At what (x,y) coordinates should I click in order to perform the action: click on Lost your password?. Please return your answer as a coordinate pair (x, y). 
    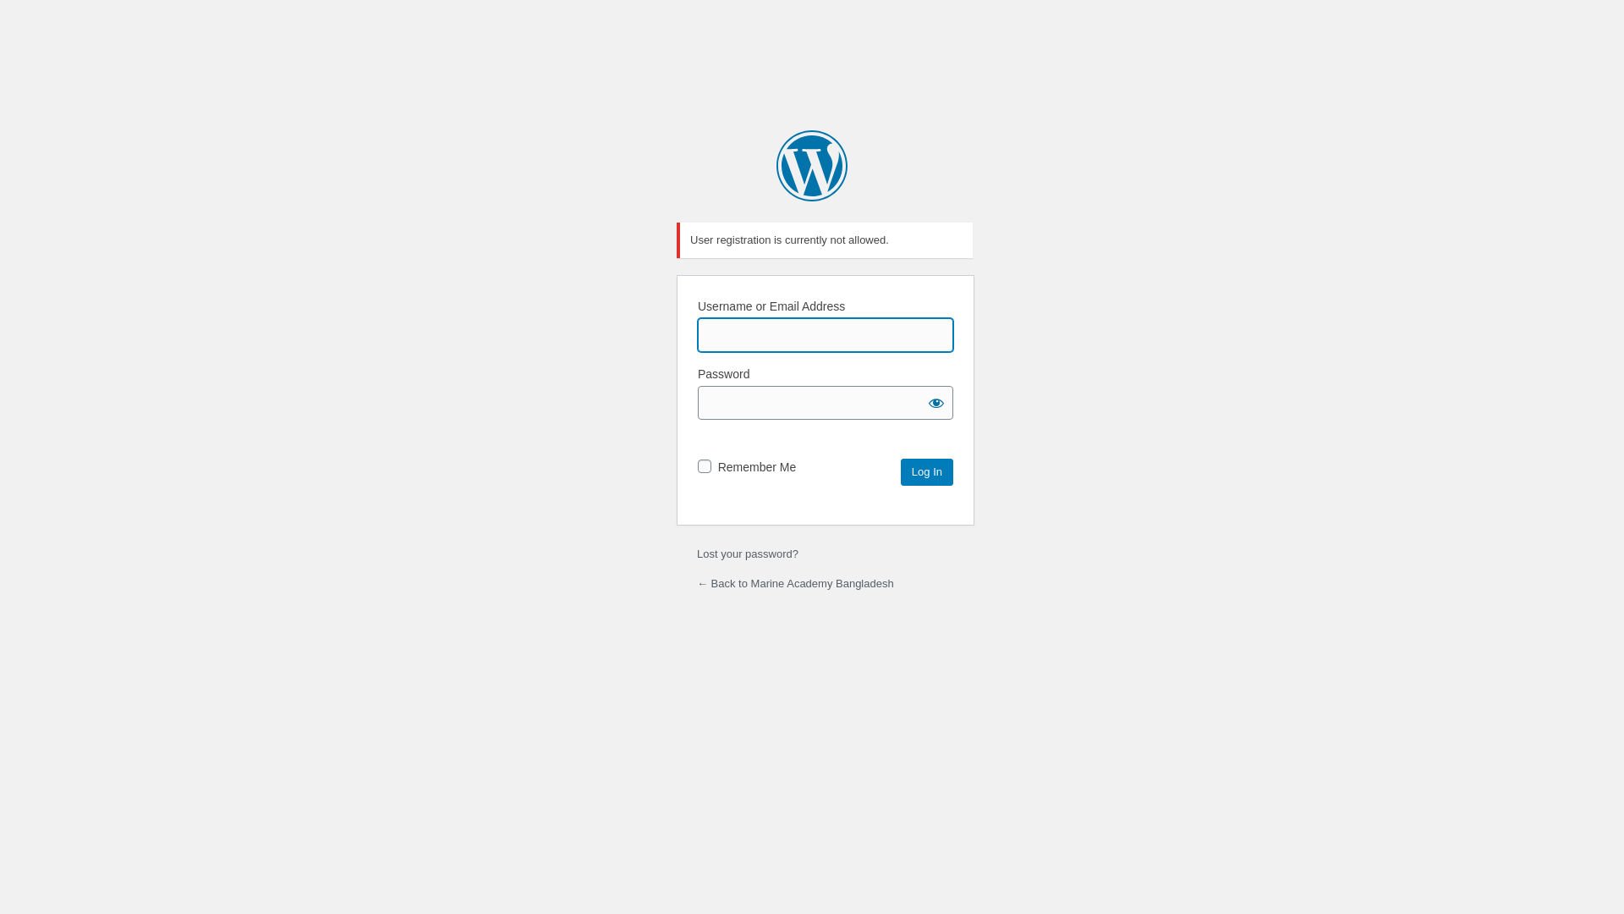
    Looking at the image, I should click on (748, 553).